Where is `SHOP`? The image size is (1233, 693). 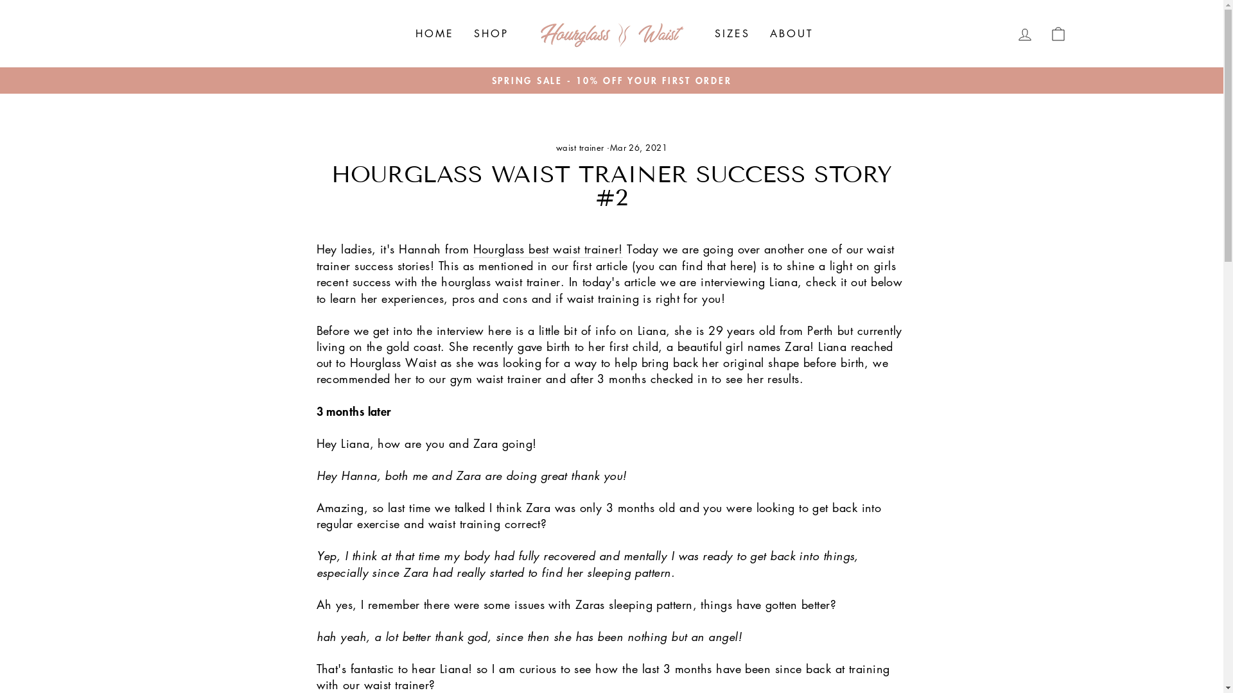
SHOP is located at coordinates (492, 33).